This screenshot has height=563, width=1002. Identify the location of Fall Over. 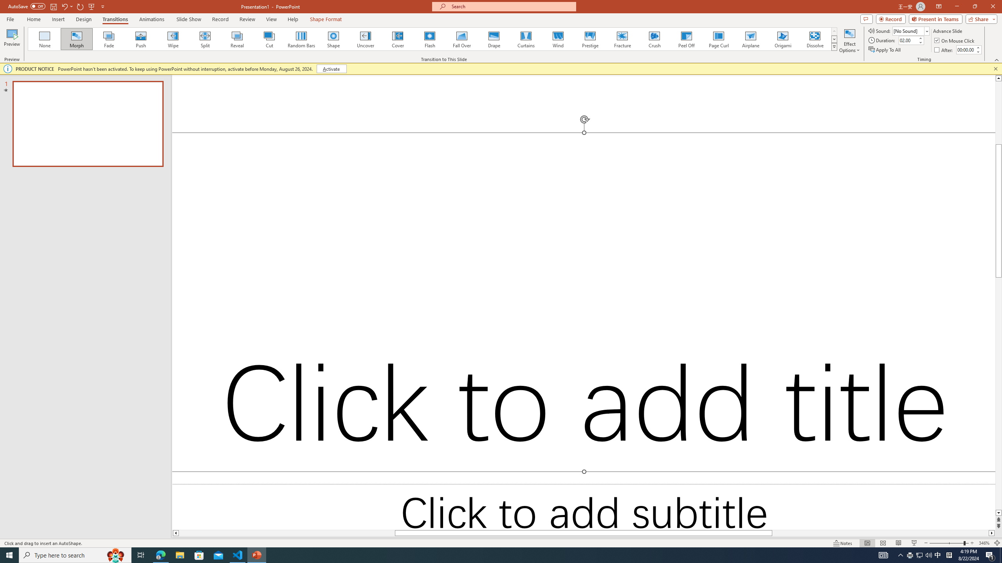
(462, 39).